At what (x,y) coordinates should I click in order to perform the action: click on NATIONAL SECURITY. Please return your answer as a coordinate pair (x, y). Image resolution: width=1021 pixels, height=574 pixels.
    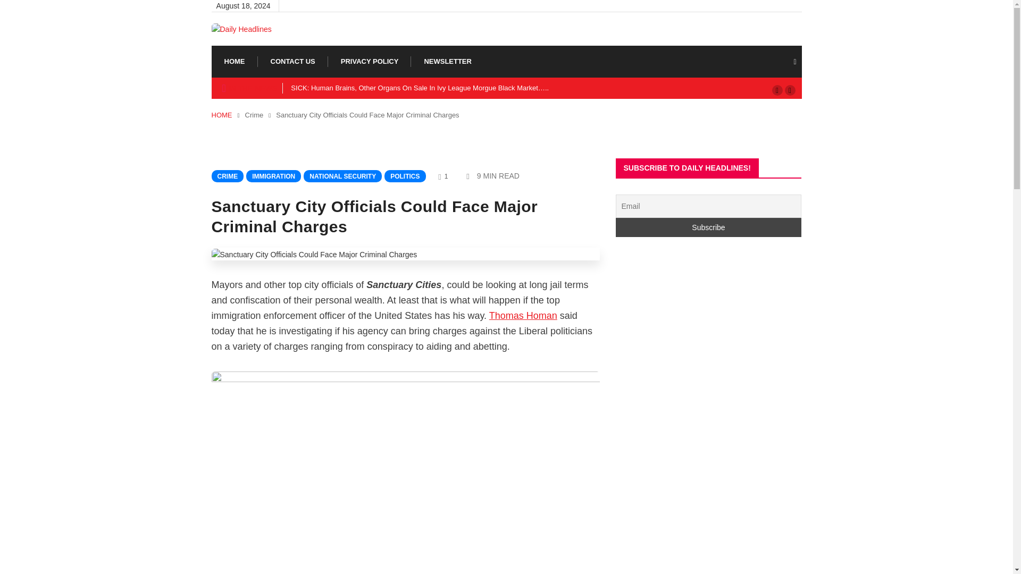
    Looking at the image, I should click on (342, 176).